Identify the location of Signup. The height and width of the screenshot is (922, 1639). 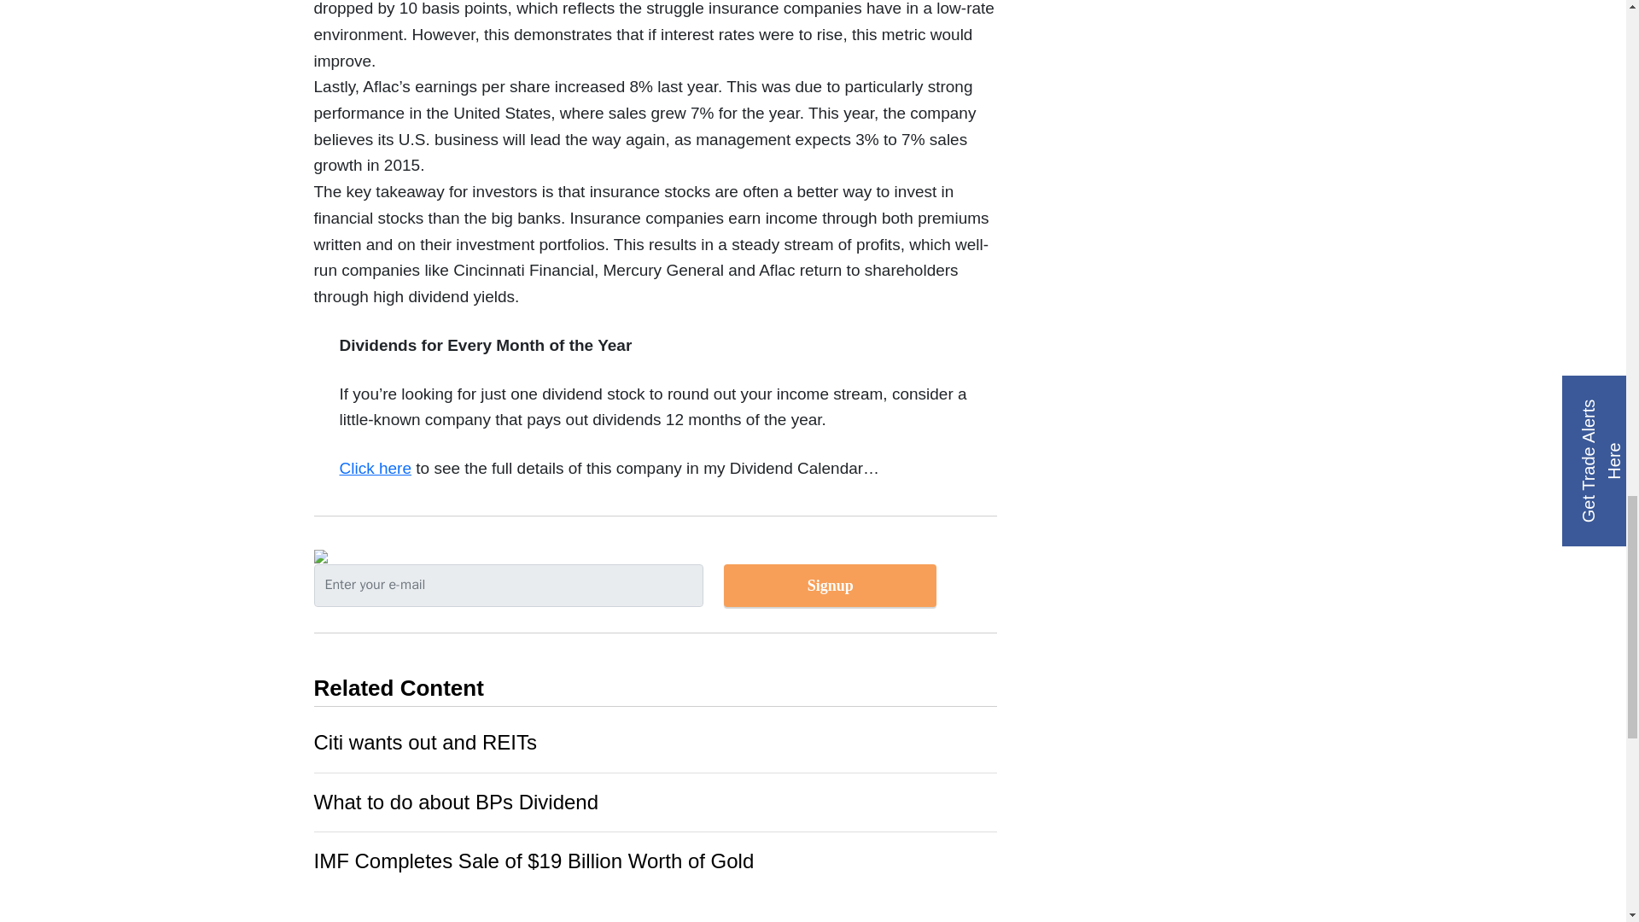
(830, 585).